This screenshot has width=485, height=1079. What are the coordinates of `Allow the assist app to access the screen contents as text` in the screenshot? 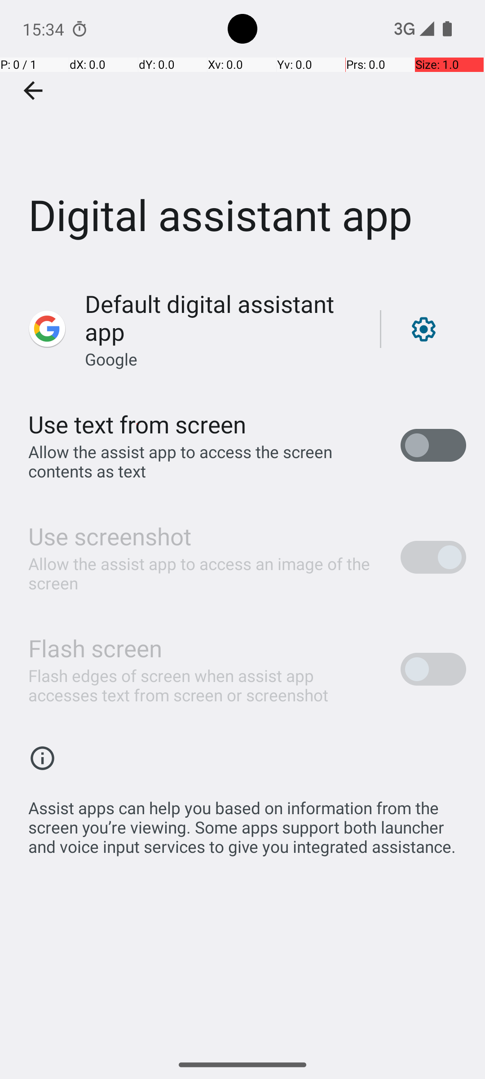 It's located at (205, 461).